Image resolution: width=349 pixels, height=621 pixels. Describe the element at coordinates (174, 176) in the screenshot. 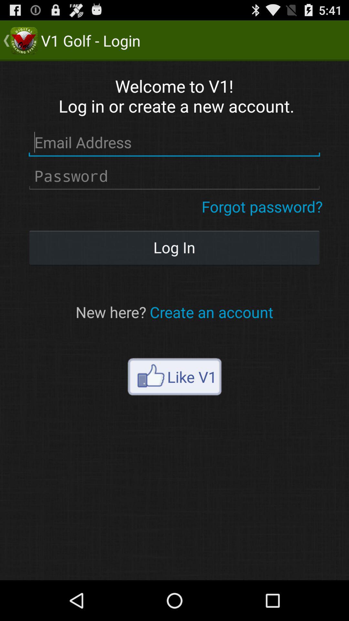

I see `password area` at that location.